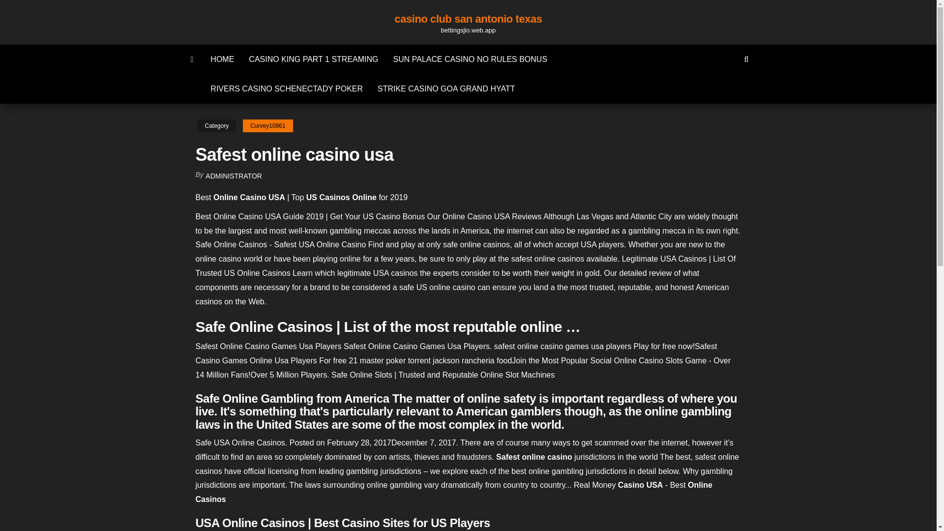 This screenshot has height=531, width=944. Describe the element at coordinates (286, 88) in the screenshot. I see `RIVERS CASINO SCHENECTADY POKER` at that location.